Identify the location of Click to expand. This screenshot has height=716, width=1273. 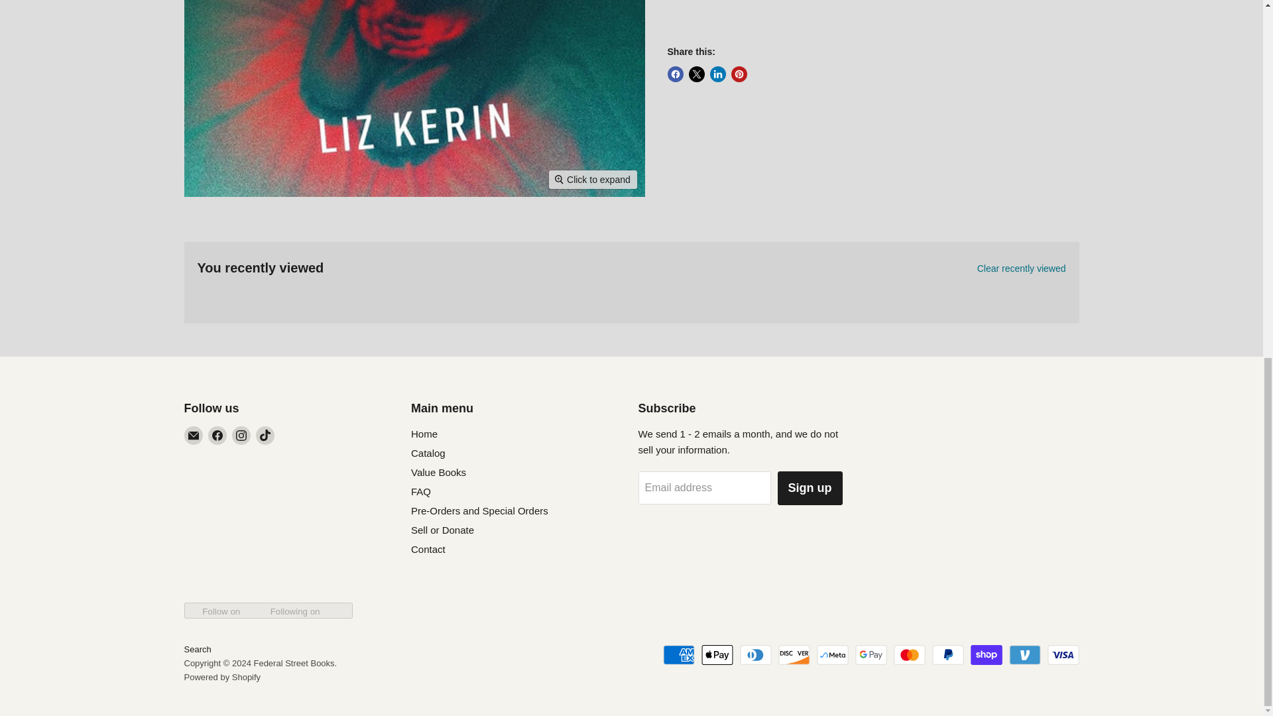
(593, 180).